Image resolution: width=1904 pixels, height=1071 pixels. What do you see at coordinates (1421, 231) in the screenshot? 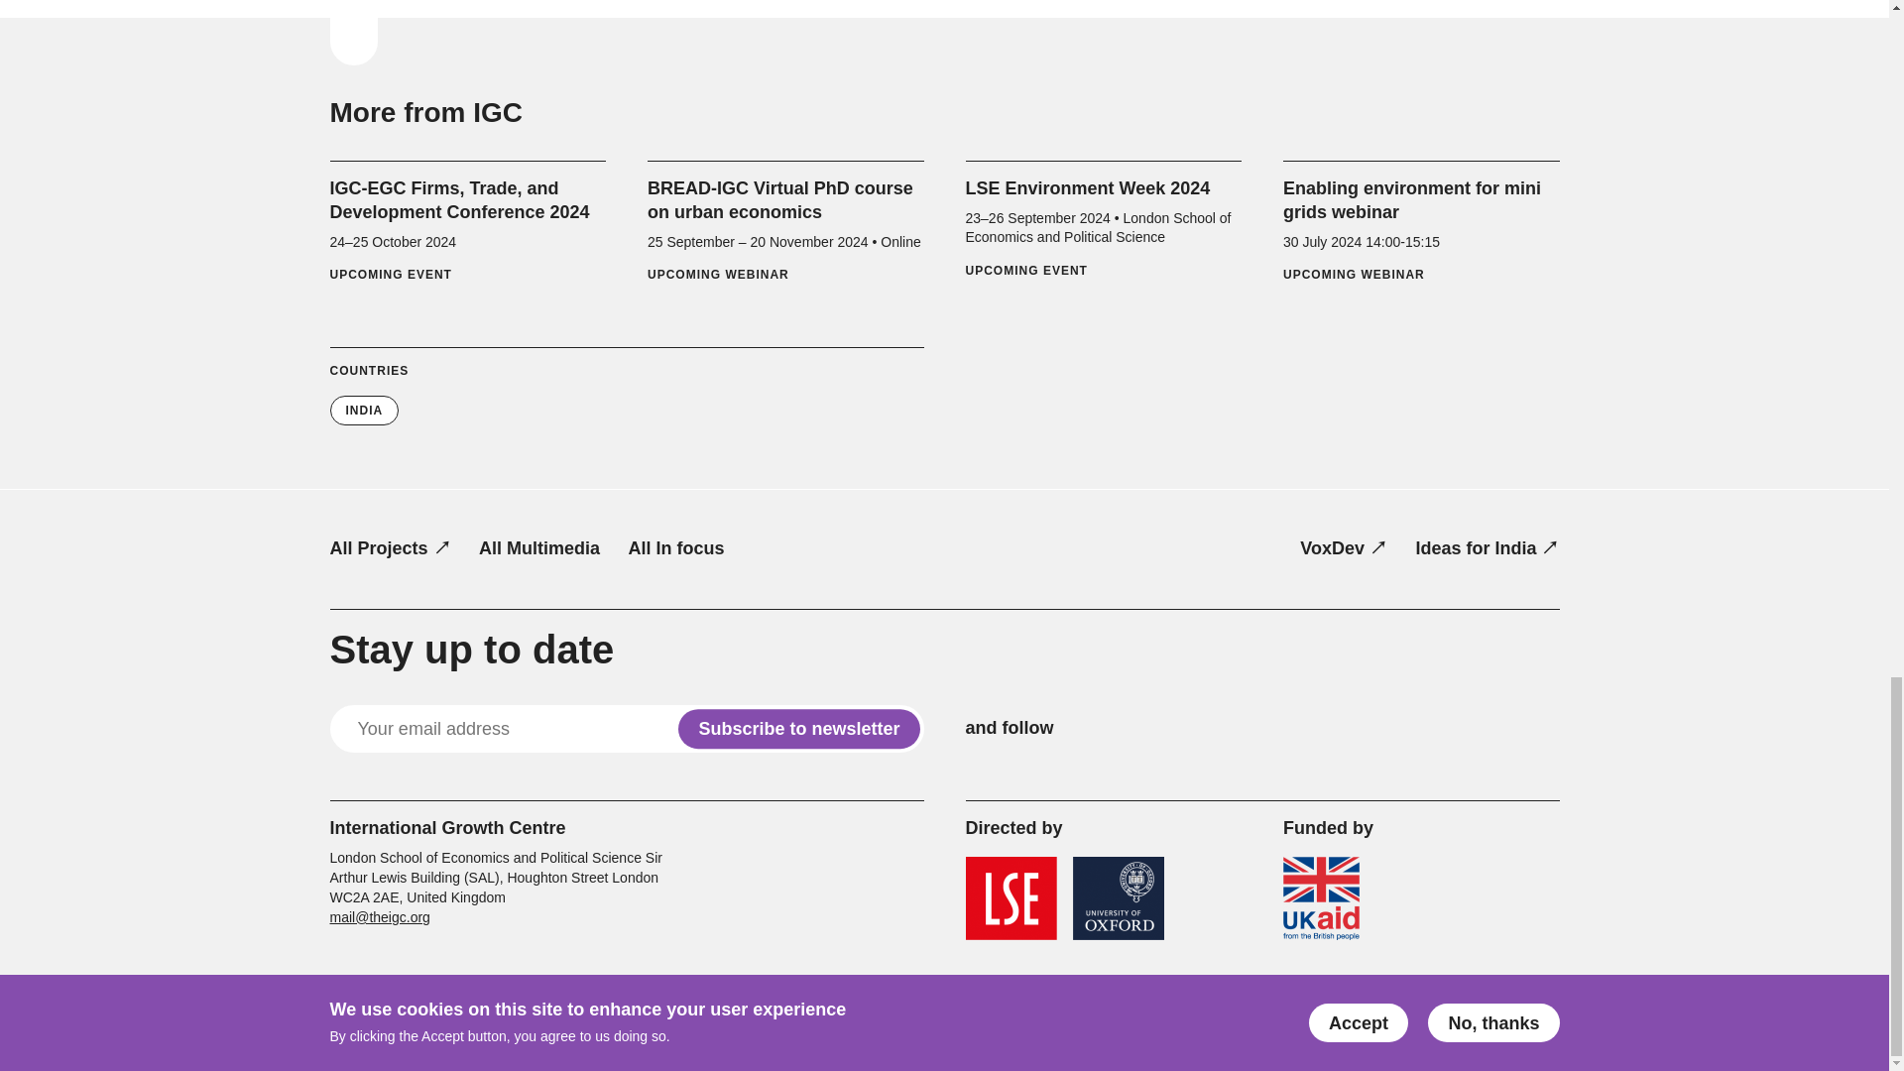
I see `Enabling environment for mini grids webinar` at bounding box center [1421, 231].